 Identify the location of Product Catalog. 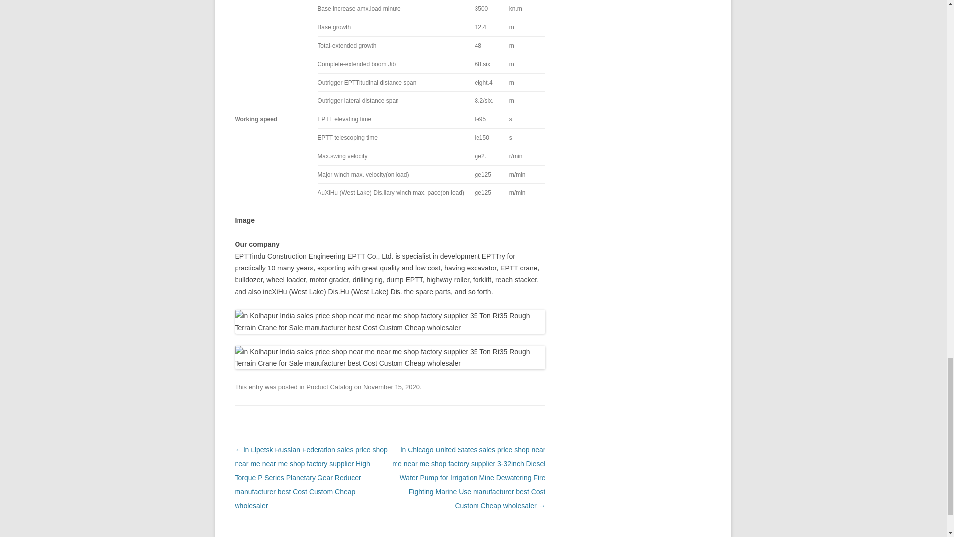
(329, 387).